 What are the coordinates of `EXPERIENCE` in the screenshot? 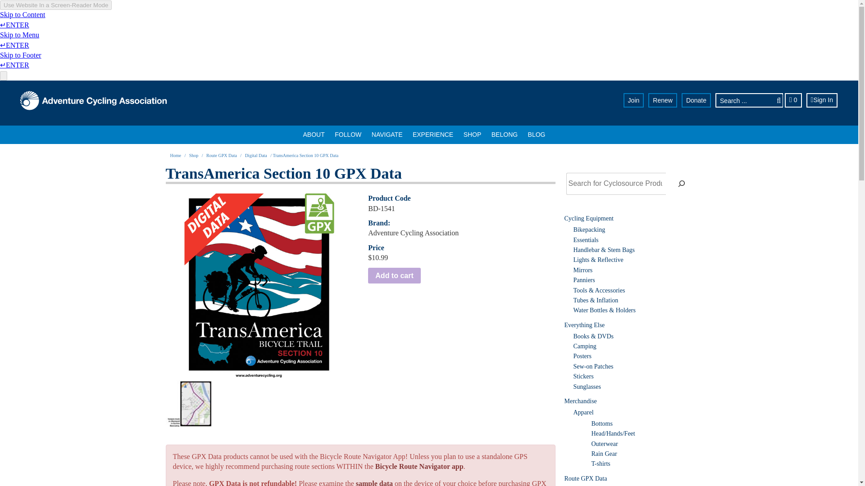 It's located at (432, 134).